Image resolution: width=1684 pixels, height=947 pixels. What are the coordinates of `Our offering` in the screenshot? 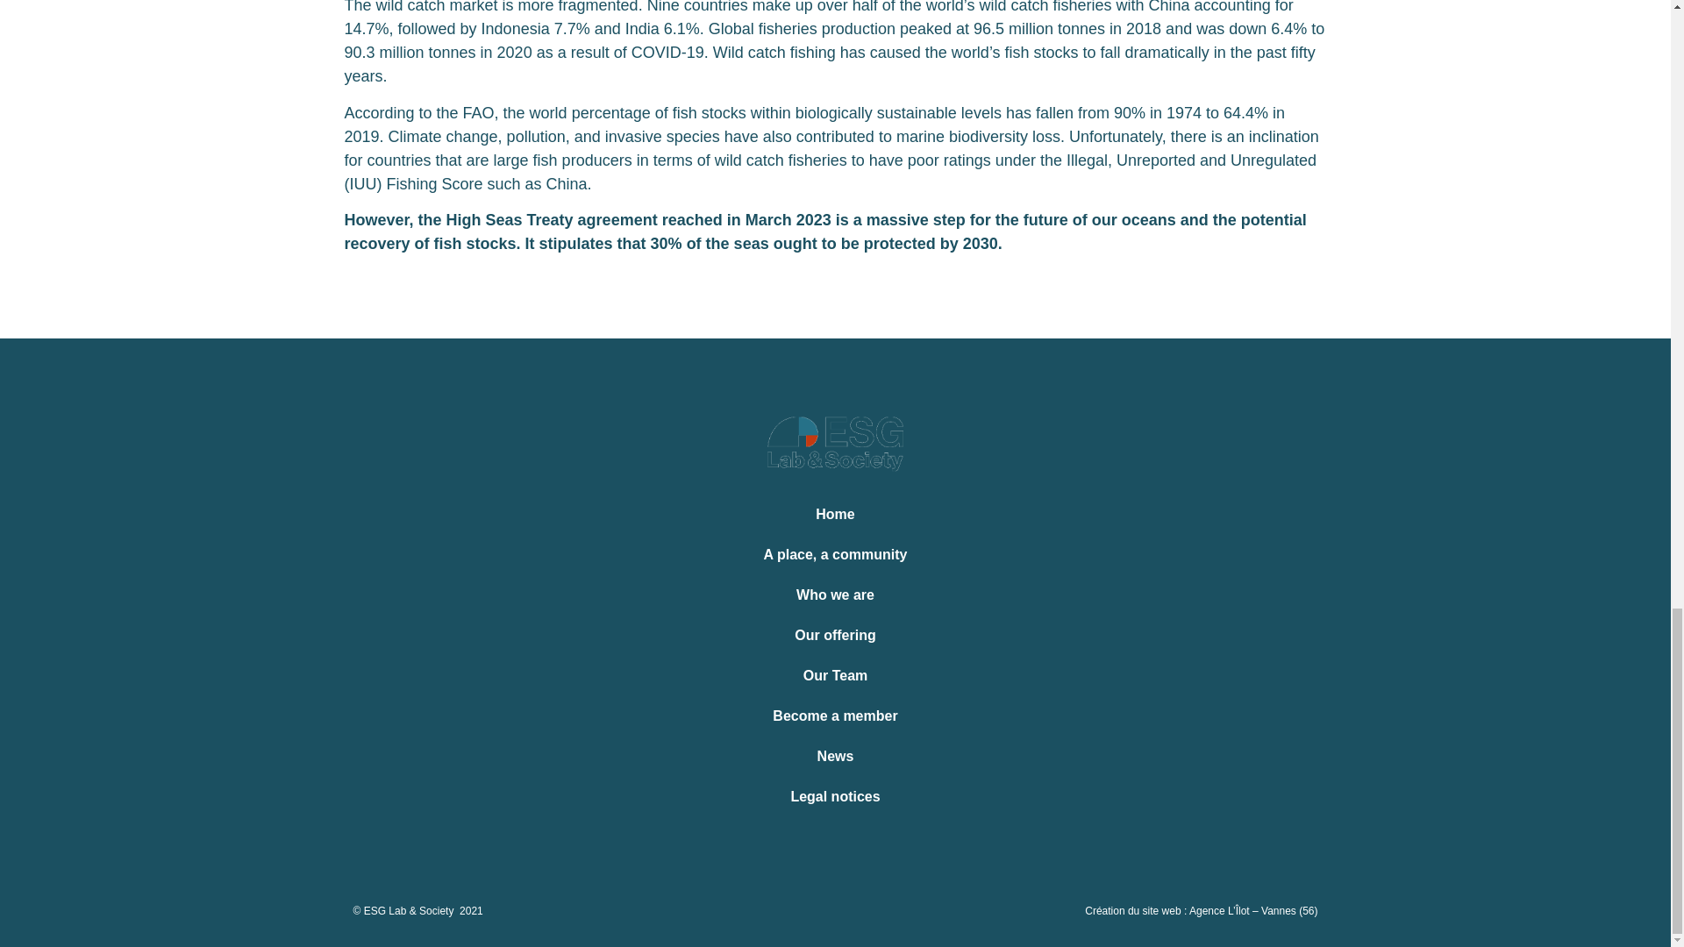 It's located at (835, 636).